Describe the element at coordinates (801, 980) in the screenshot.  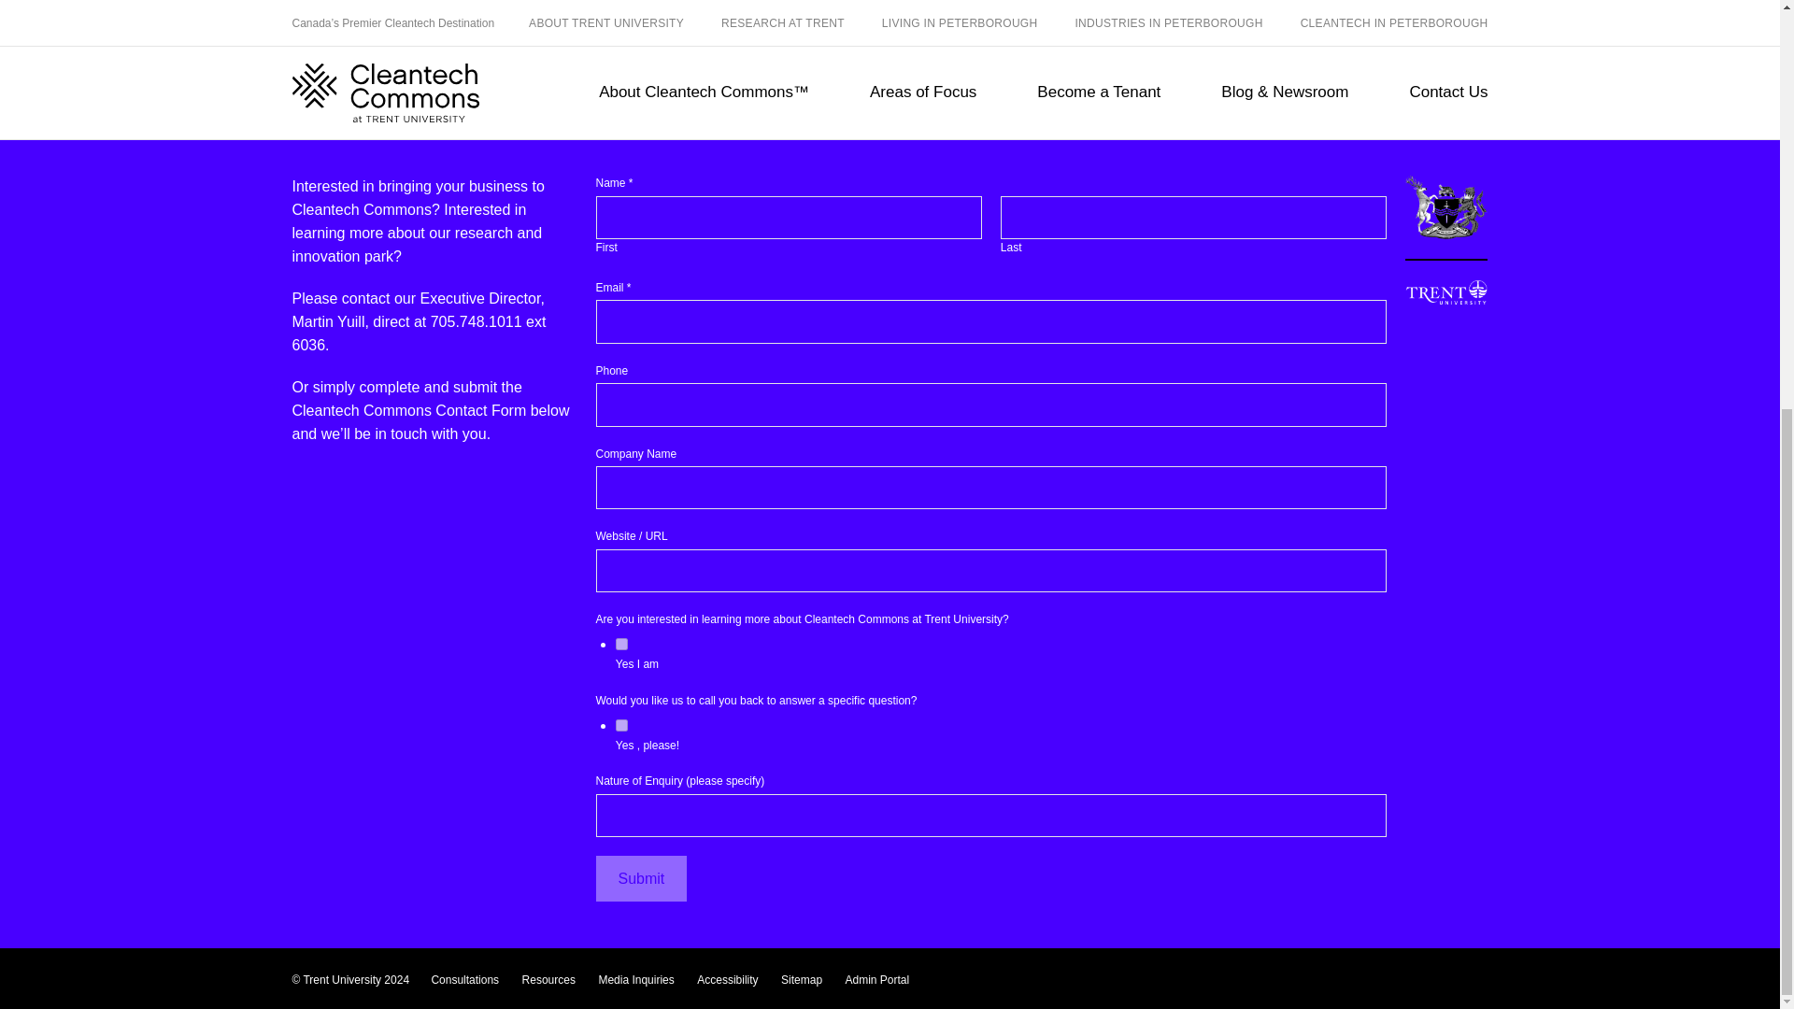
I see `Sitemap` at that location.